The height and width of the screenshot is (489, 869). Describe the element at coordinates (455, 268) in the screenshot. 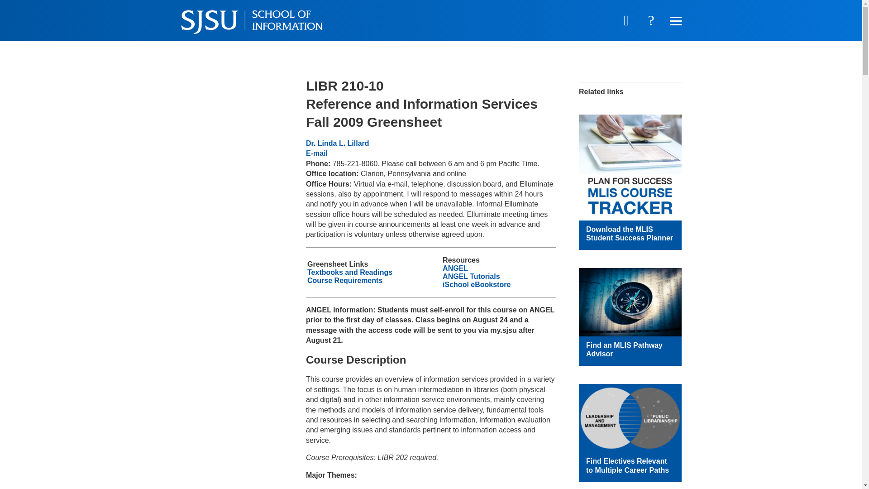

I see `ANGEL` at that location.